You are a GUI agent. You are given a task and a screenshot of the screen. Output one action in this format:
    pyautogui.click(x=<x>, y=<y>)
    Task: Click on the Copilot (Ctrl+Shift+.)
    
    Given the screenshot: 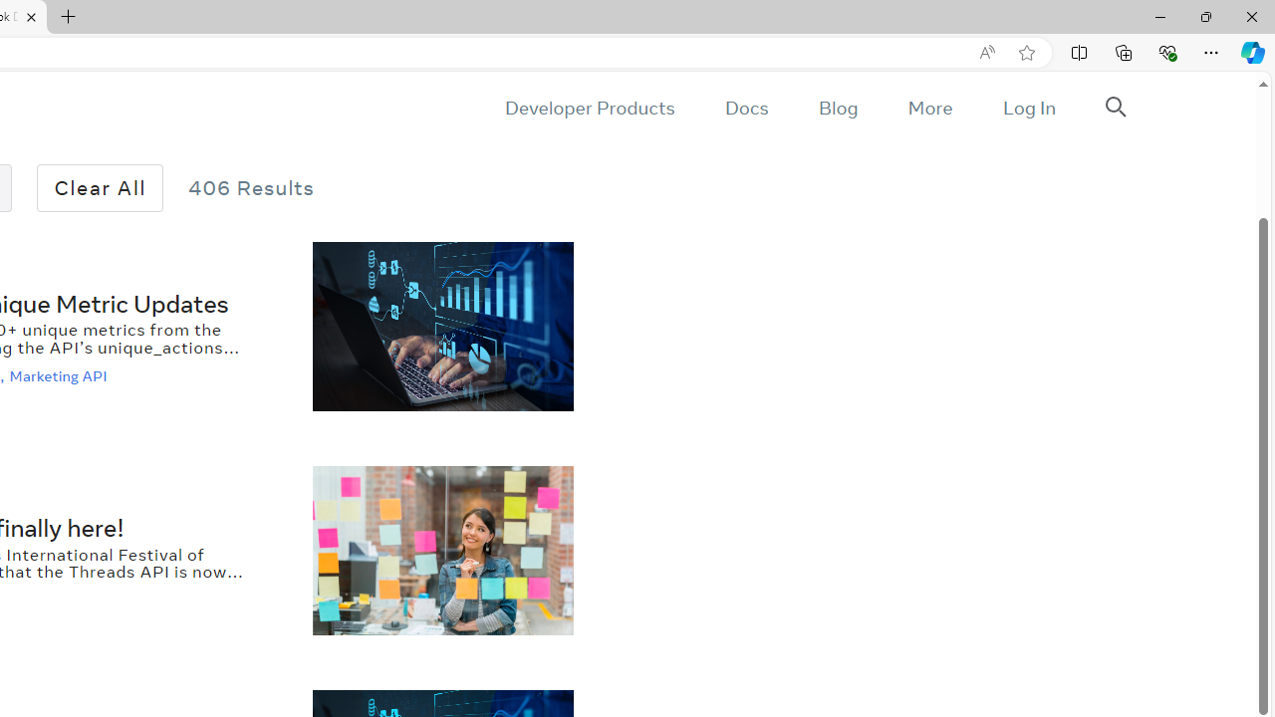 What is the action you would take?
    pyautogui.click(x=1253, y=52)
    